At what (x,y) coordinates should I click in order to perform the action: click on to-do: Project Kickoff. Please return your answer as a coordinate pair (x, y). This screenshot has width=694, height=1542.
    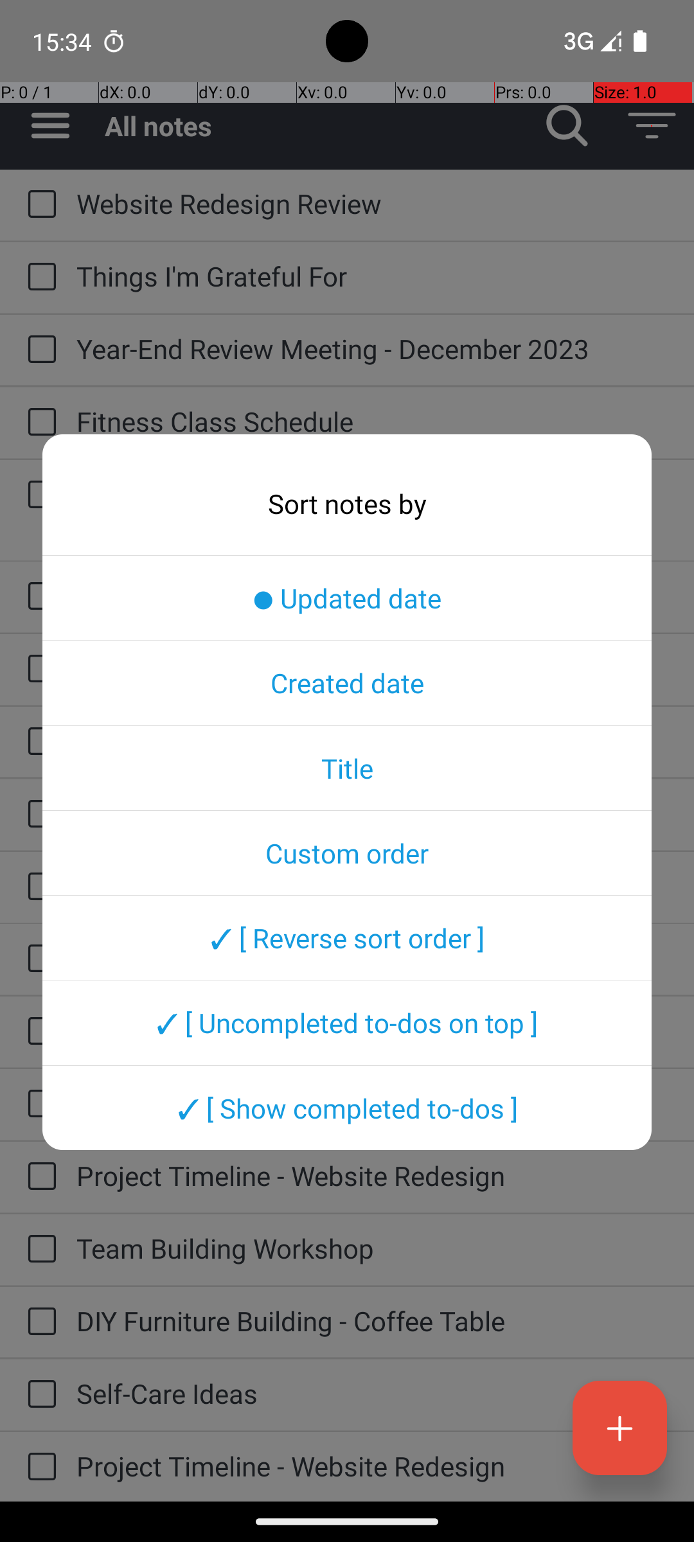
    Looking at the image, I should click on (39, 669).